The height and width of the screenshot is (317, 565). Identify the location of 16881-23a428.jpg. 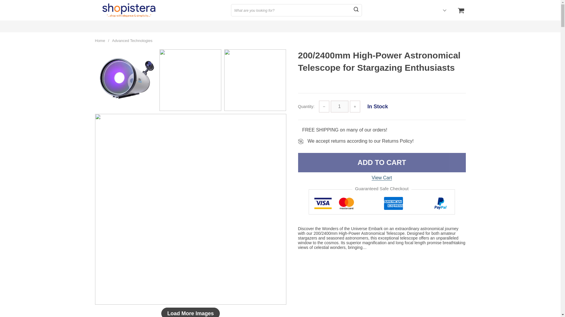
(255, 80).